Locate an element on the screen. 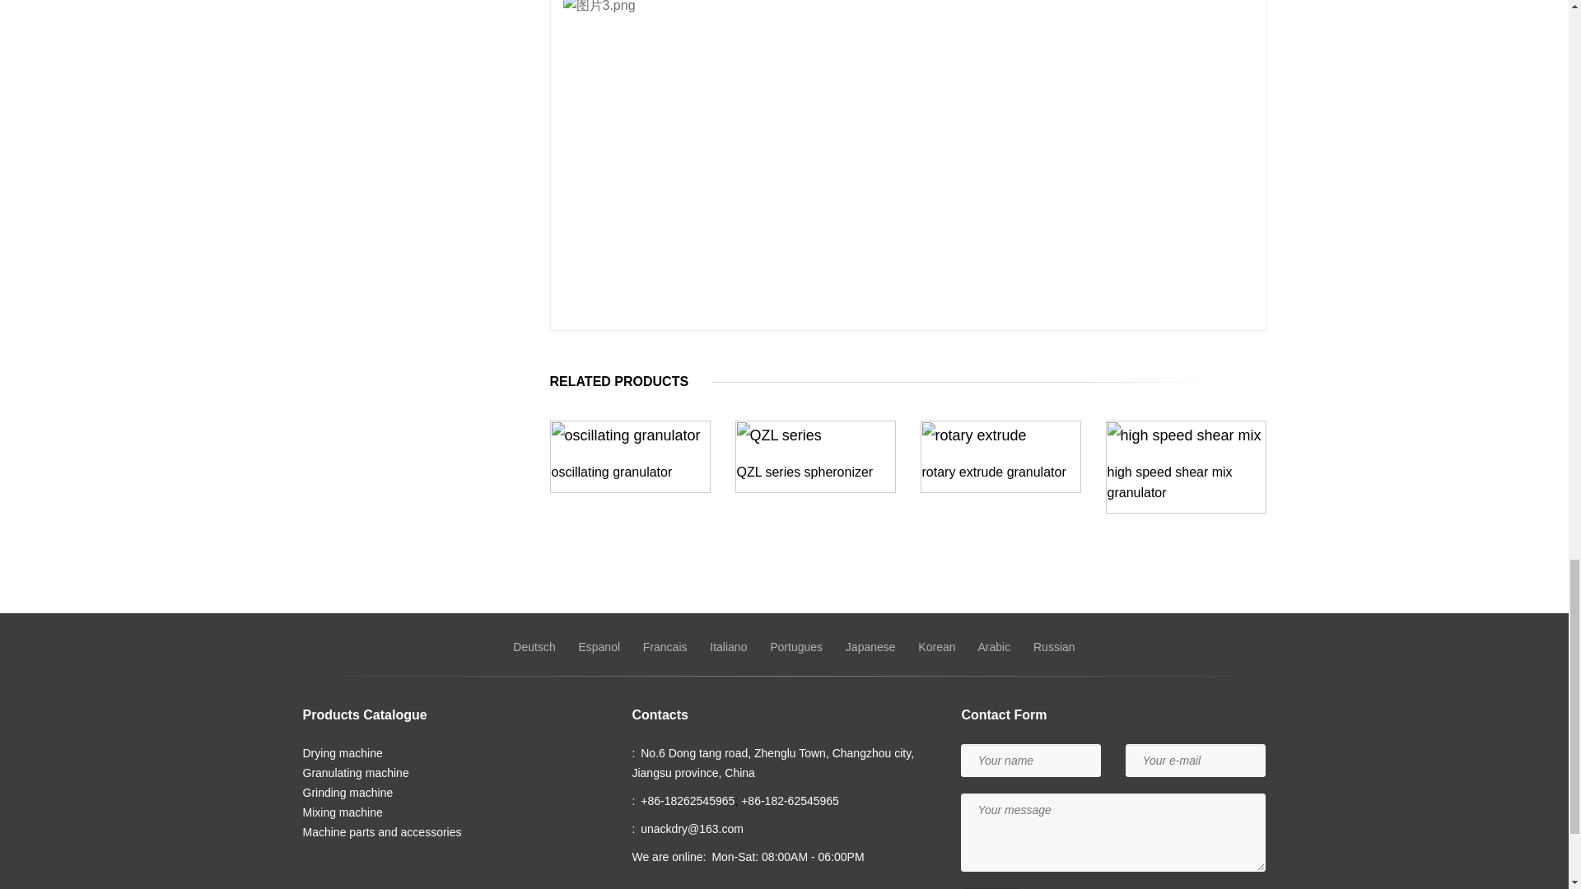 The image size is (1581, 889).  submit  is located at coordinates (593, 599).